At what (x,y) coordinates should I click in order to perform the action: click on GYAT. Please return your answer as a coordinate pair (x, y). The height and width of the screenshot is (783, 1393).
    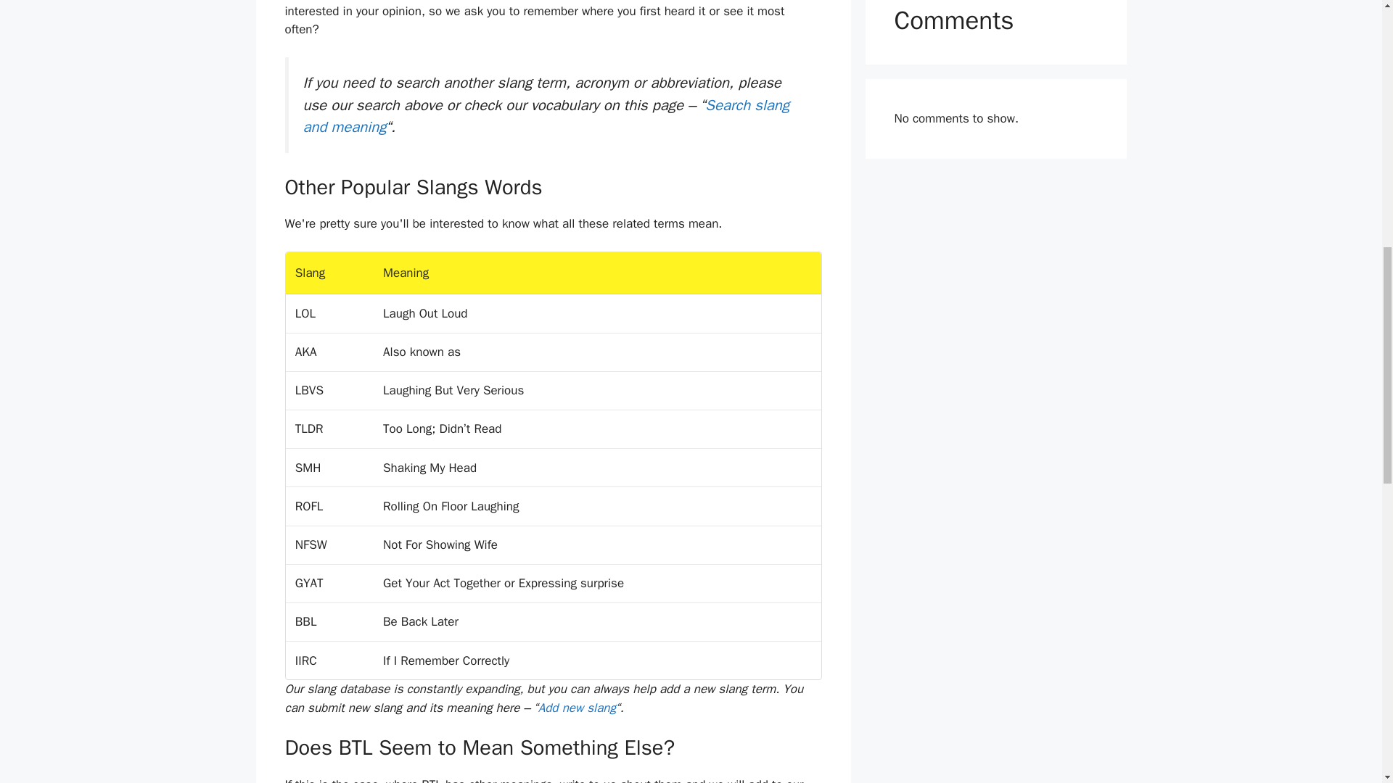
    Looking at the image, I should click on (309, 583).